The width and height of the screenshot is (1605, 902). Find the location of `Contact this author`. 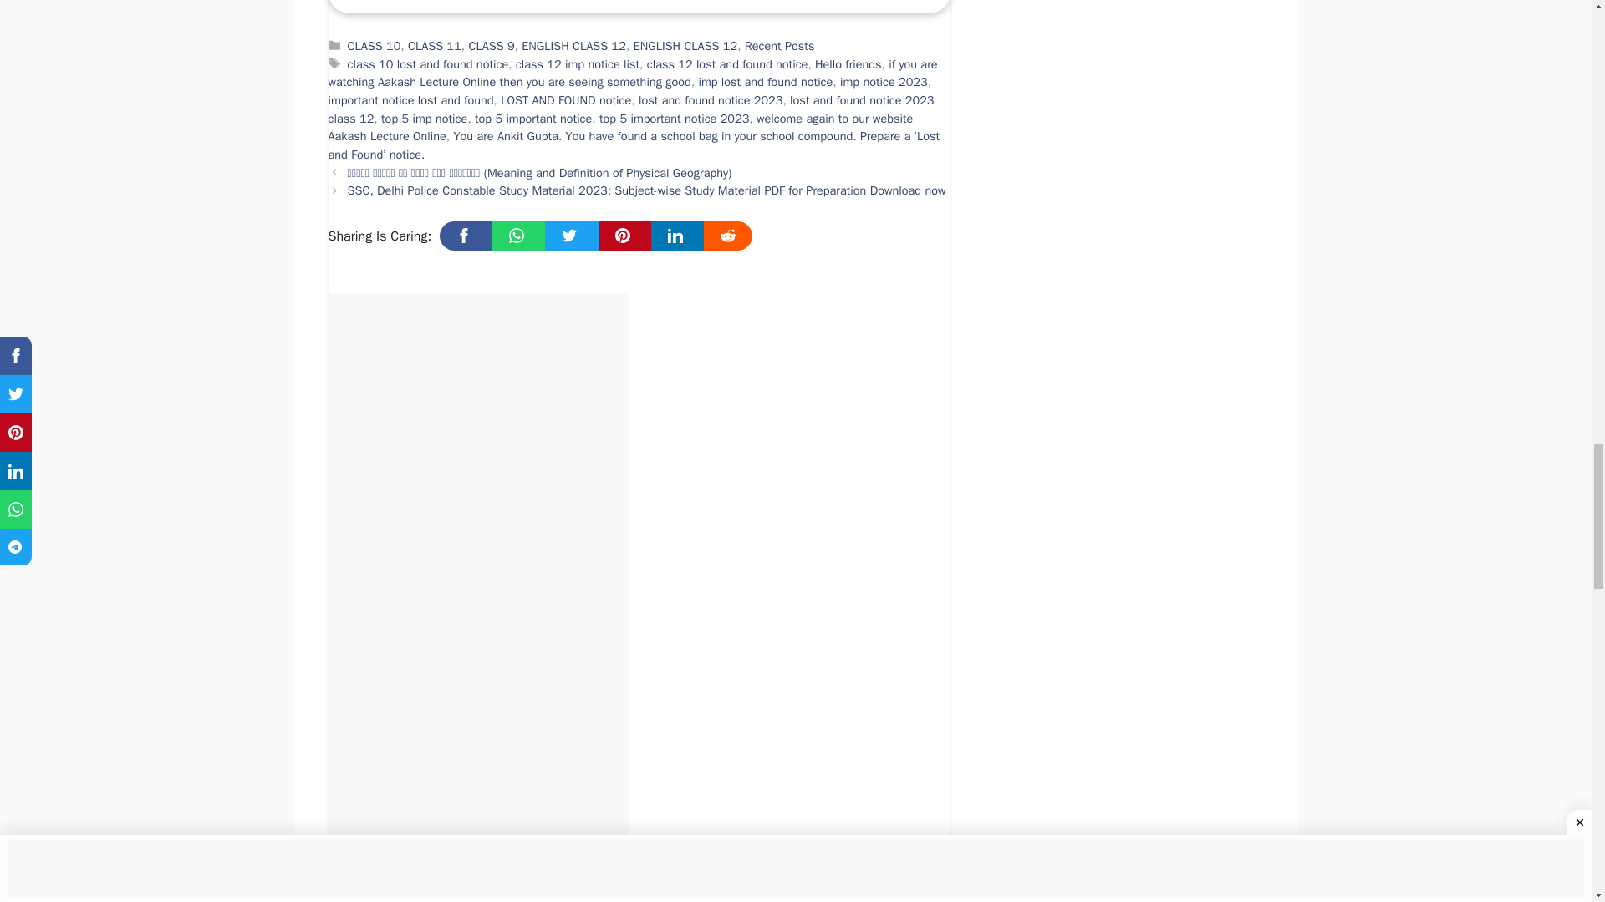

Contact this author is located at coordinates (495, 3).